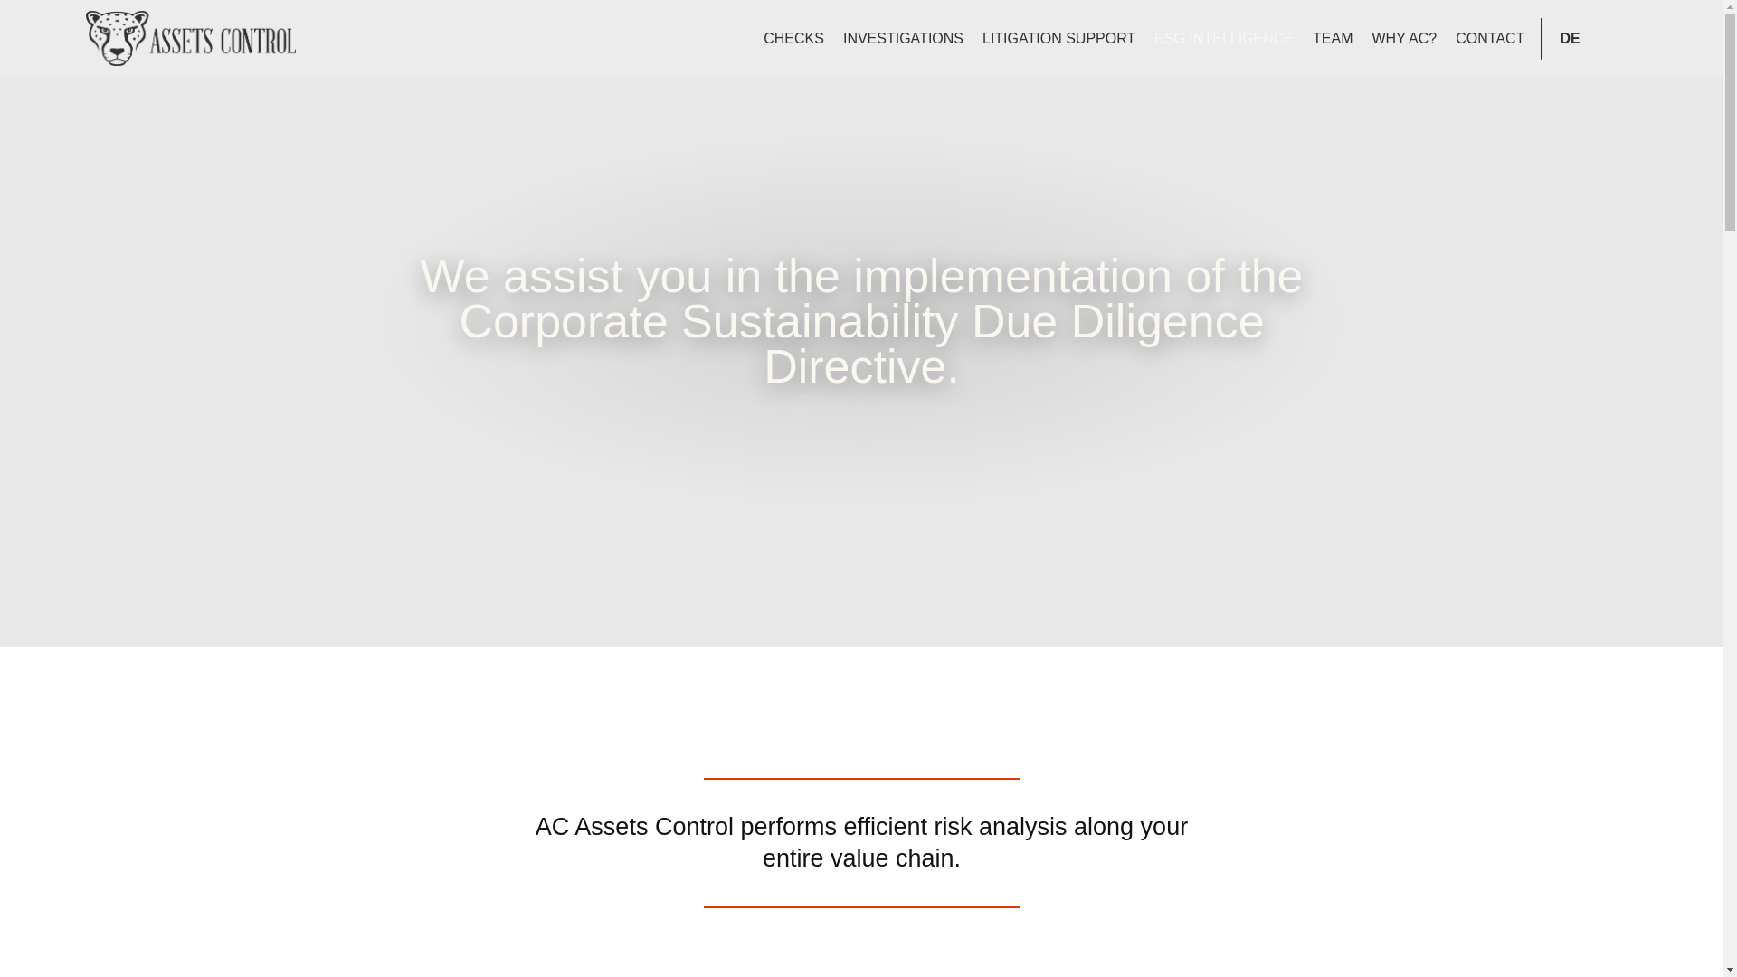 The image size is (1737, 977). What do you see at coordinates (1058, 38) in the screenshot?
I see `LITIGATION SUPPORT` at bounding box center [1058, 38].